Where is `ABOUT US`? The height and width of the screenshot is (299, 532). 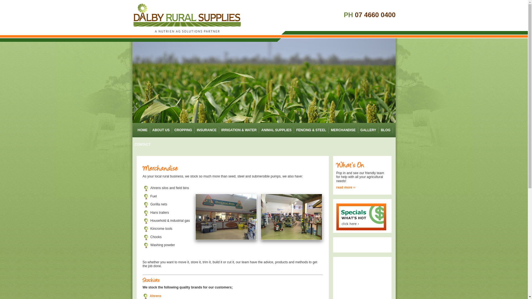
ABOUT US is located at coordinates (161, 130).